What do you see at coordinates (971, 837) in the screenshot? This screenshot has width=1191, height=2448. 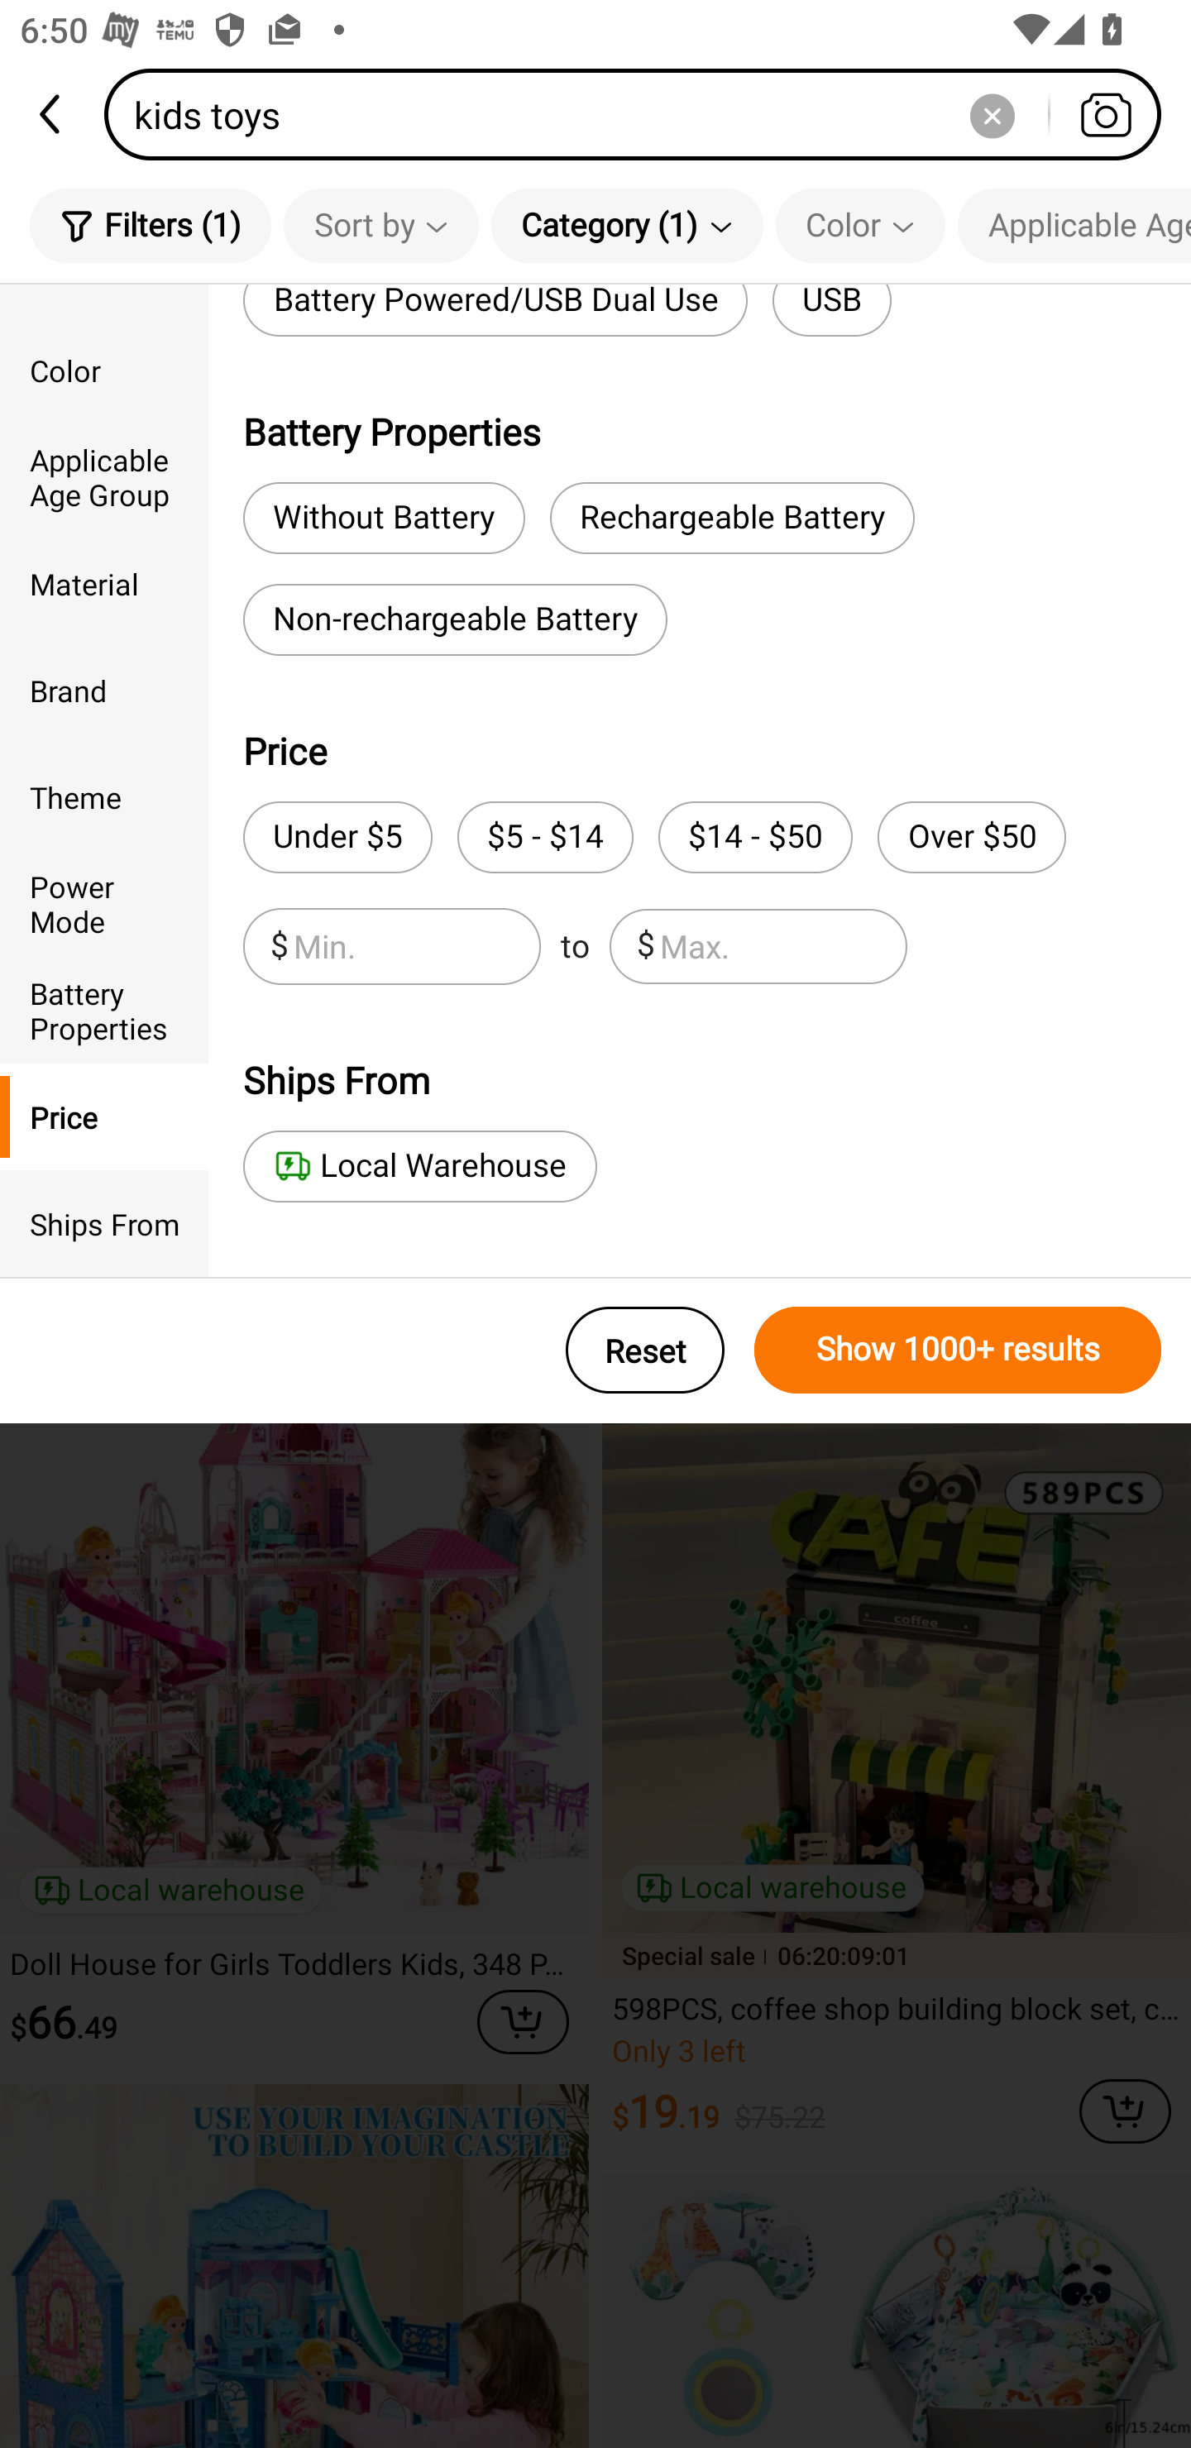 I see `Over $50` at bounding box center [971, 837].